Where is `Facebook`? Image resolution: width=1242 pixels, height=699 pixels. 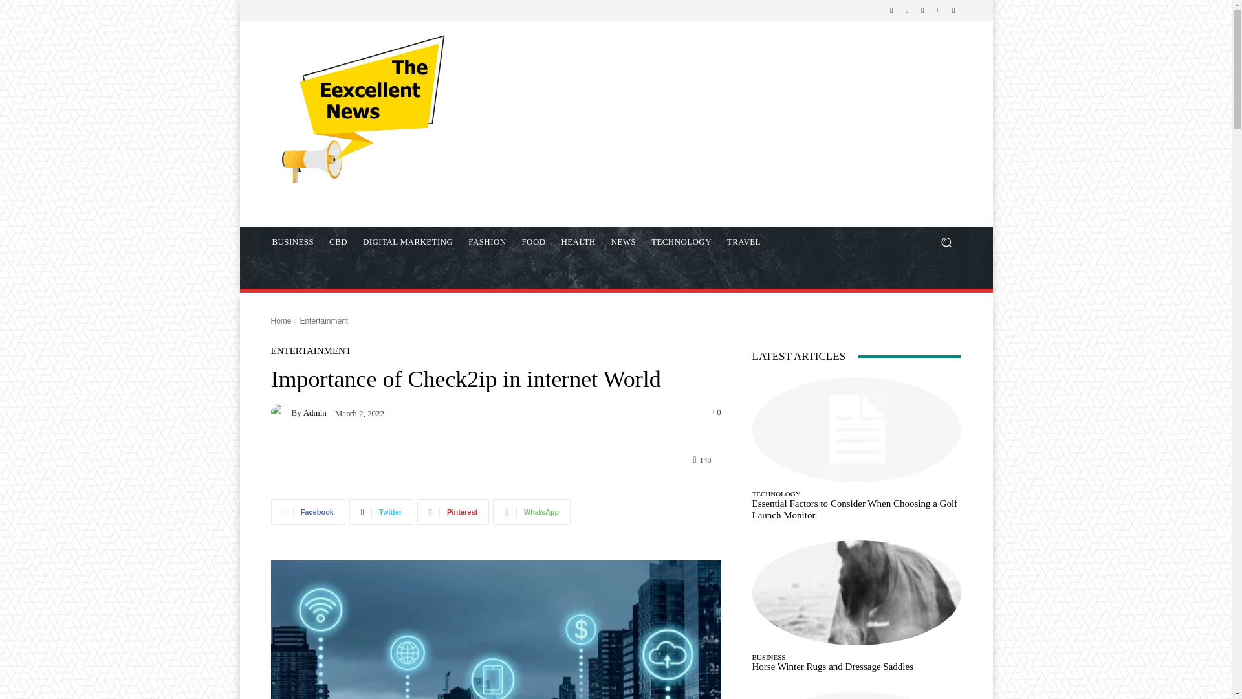 Facebook is located at coordinates (891, 10).